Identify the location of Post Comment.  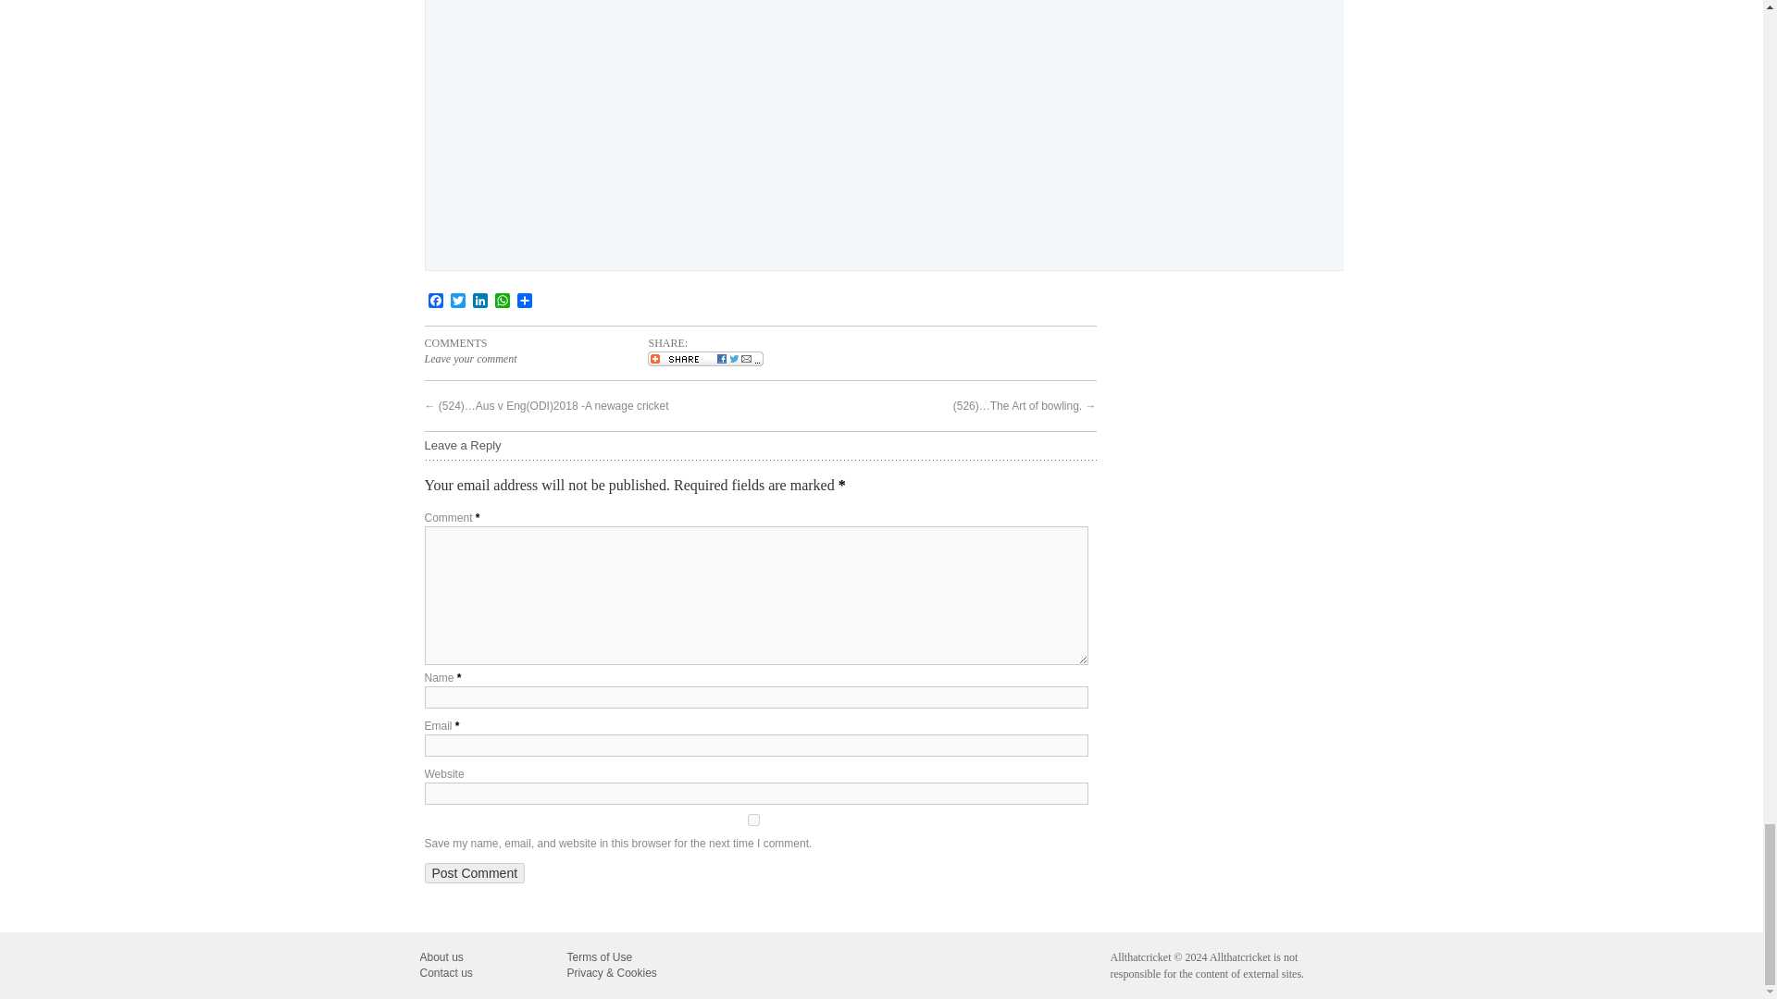
(474, 873).